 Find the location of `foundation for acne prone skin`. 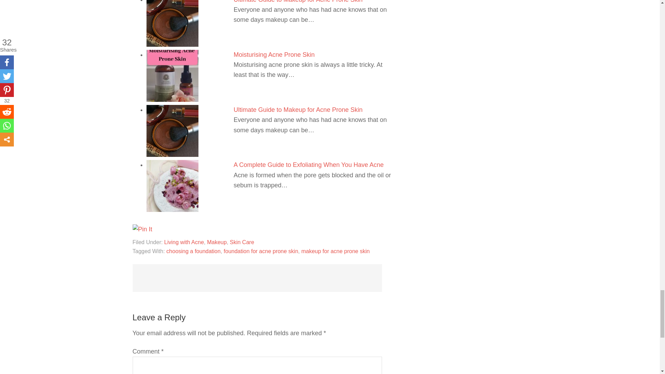

foundation for acne prone skin is located at coordinates (260, 251).